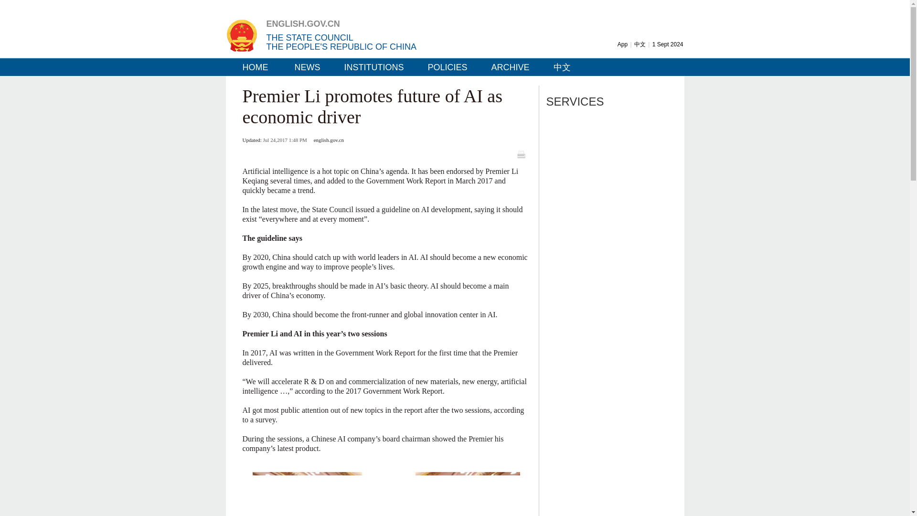  Describe the element at coordinates (575, 101) in the screenshot. I see `SERVICES` at that location.